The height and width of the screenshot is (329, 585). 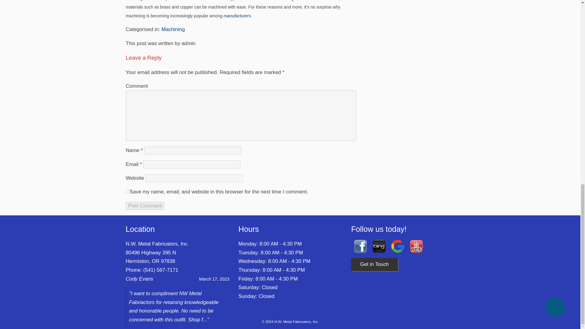 What do you see at coordinates (173, 29) in the screenshot?
I see `Machining` at bounding box center [173, 29].